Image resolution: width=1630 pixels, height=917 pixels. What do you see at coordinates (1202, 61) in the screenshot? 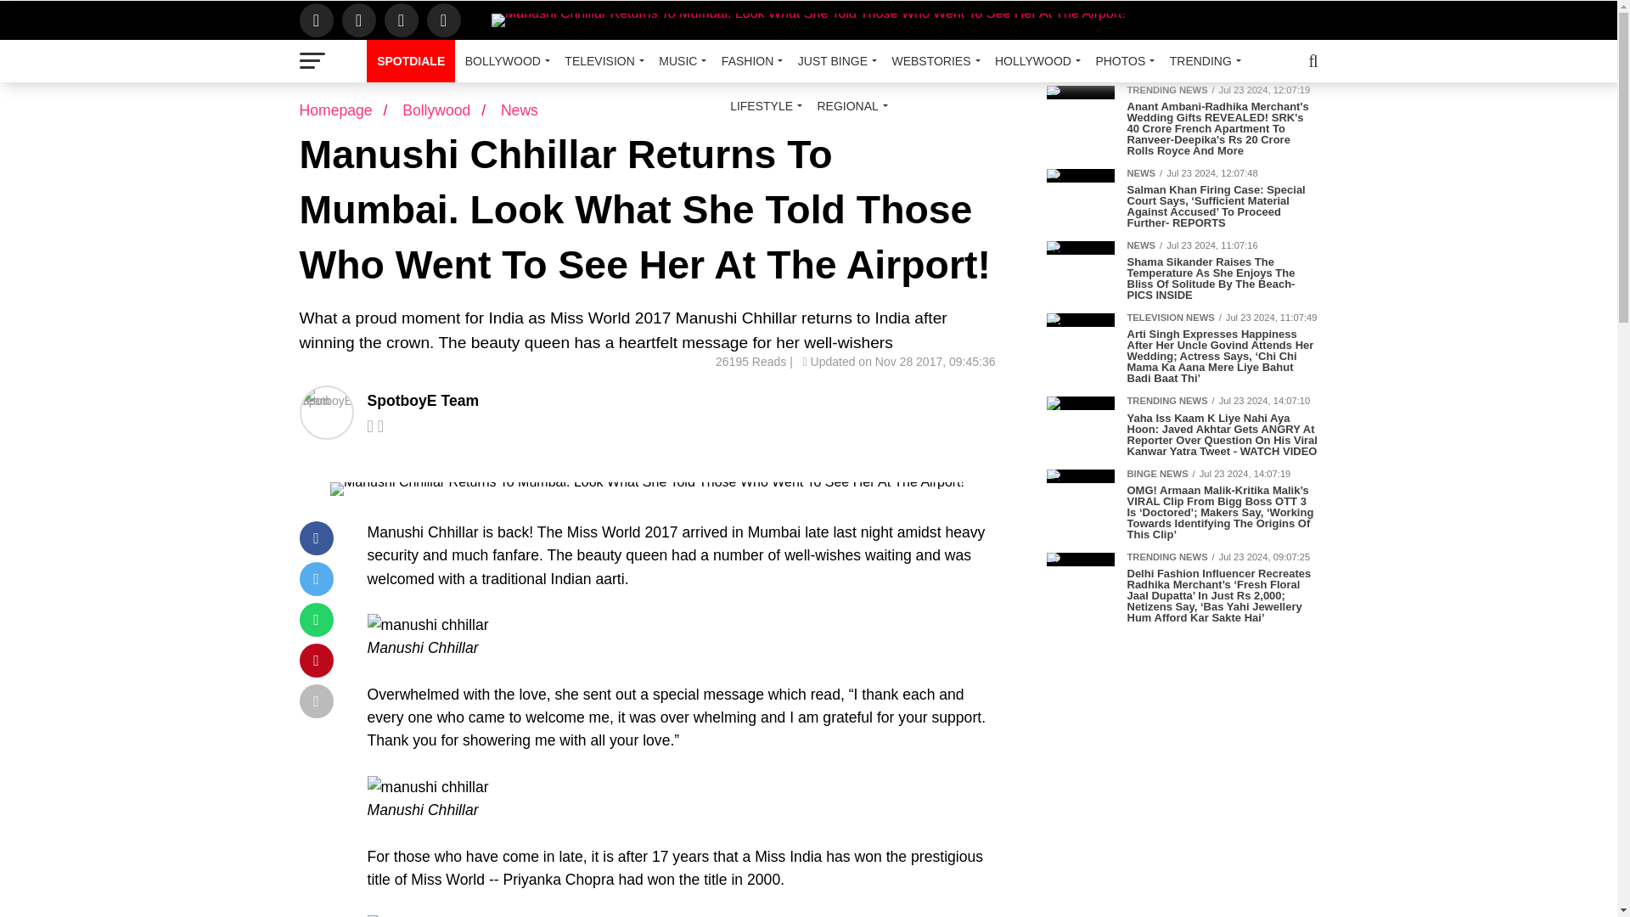
I see `TRENDING` at bounding box center [1202, 61].